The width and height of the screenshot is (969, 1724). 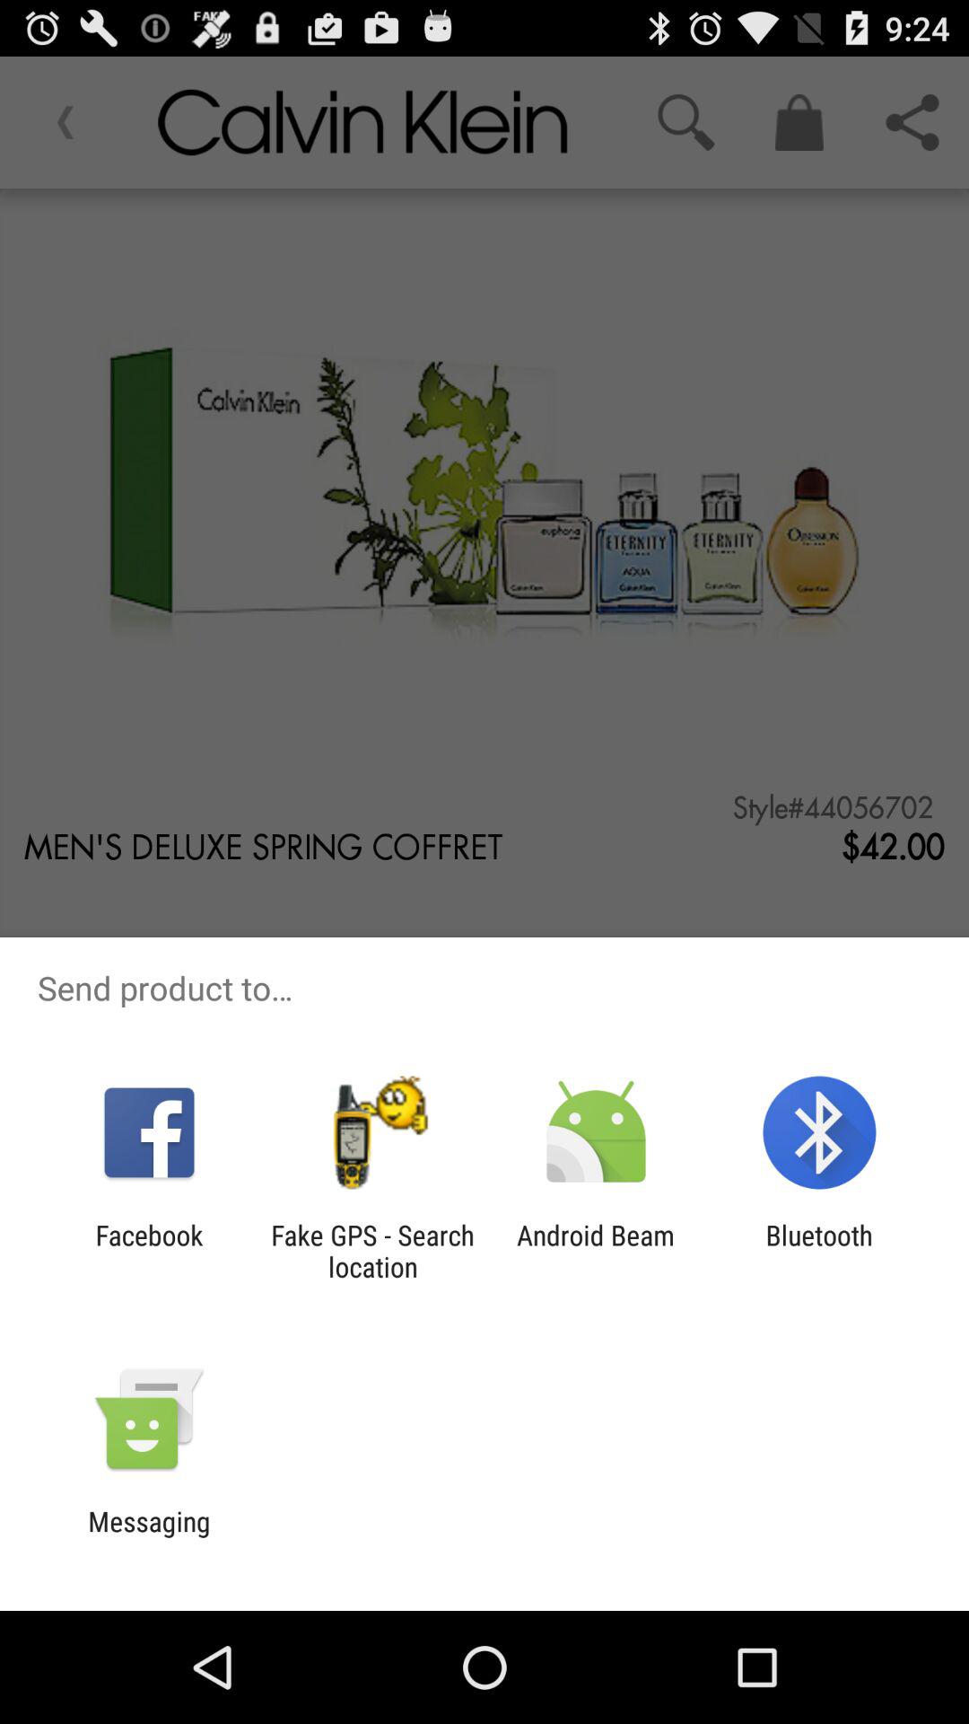 I want to click on click icon next to facebook, so click(x=372, y=1251).